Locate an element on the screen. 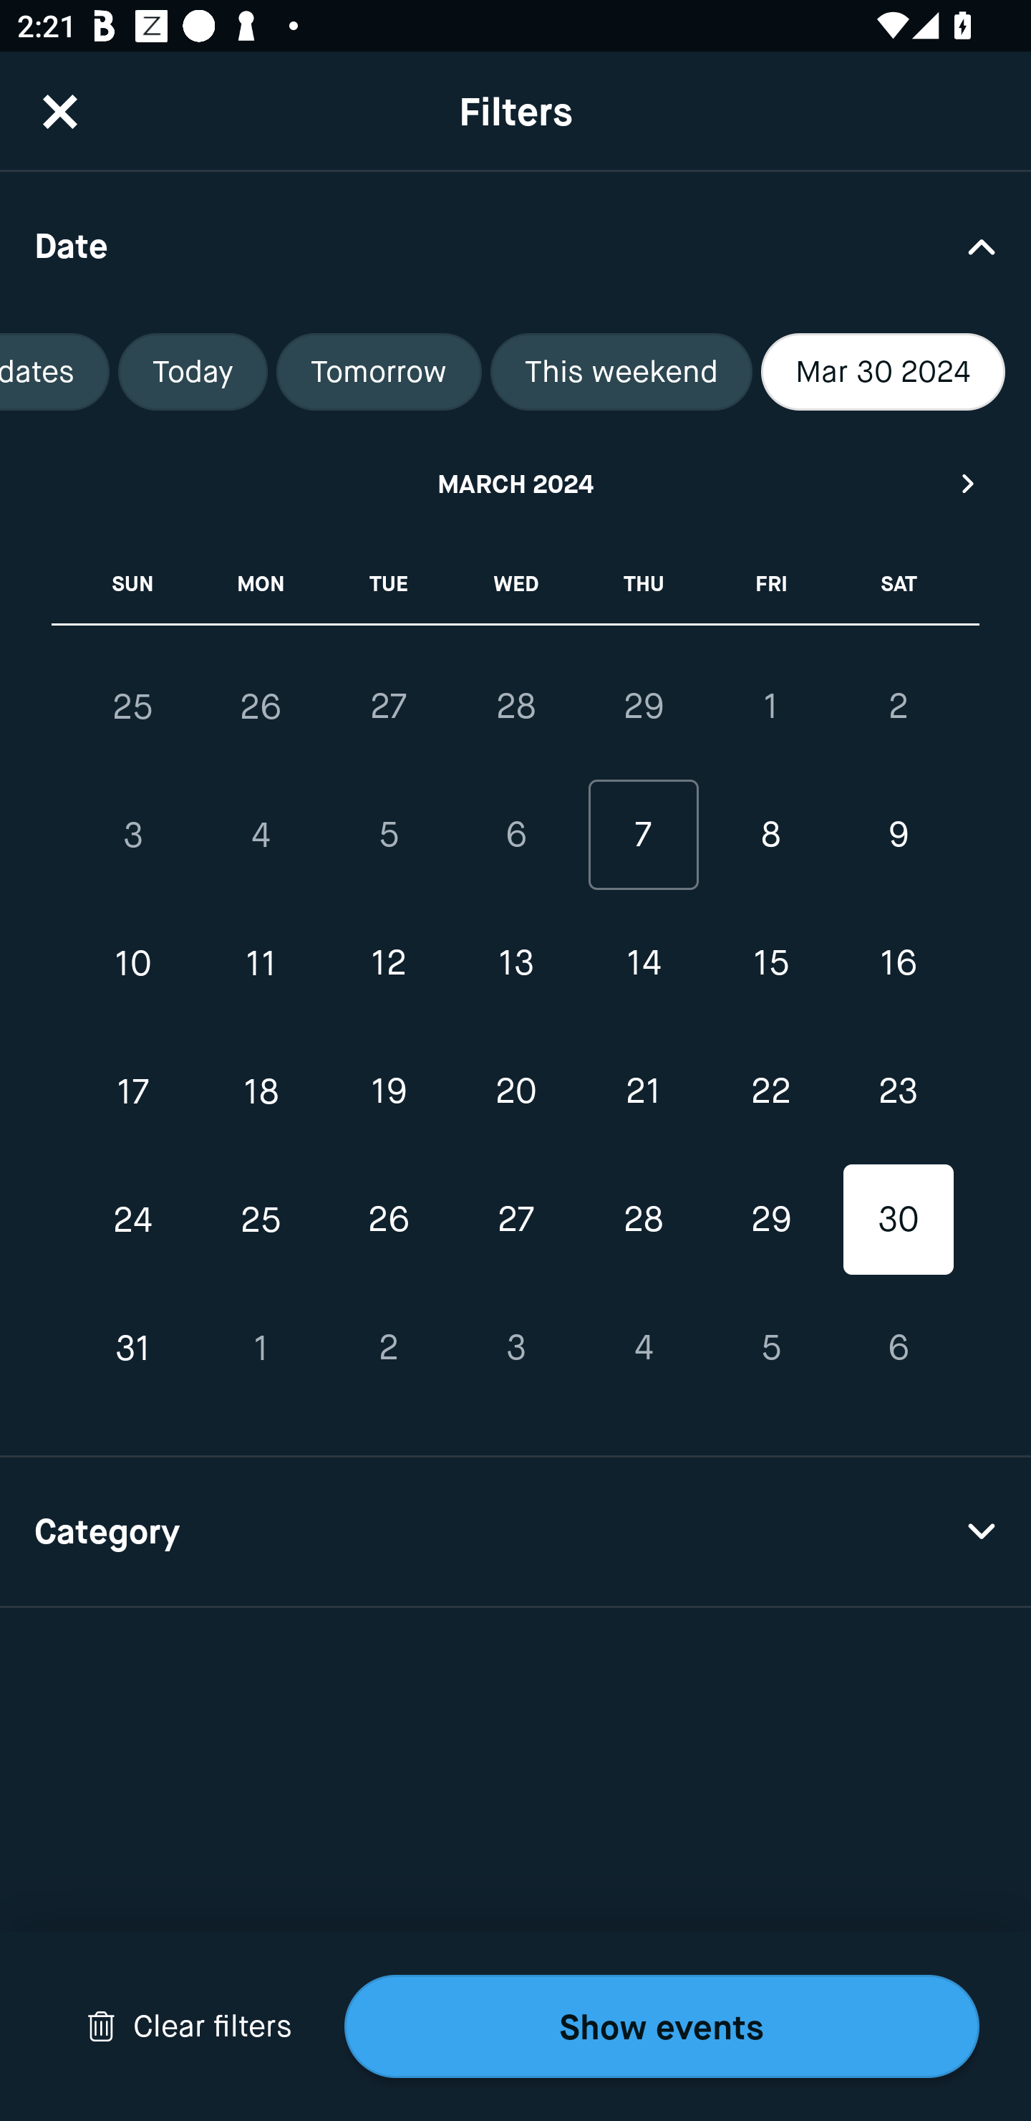 The image size is (1031, 2121). 5 is located at coordinates (388, 836).